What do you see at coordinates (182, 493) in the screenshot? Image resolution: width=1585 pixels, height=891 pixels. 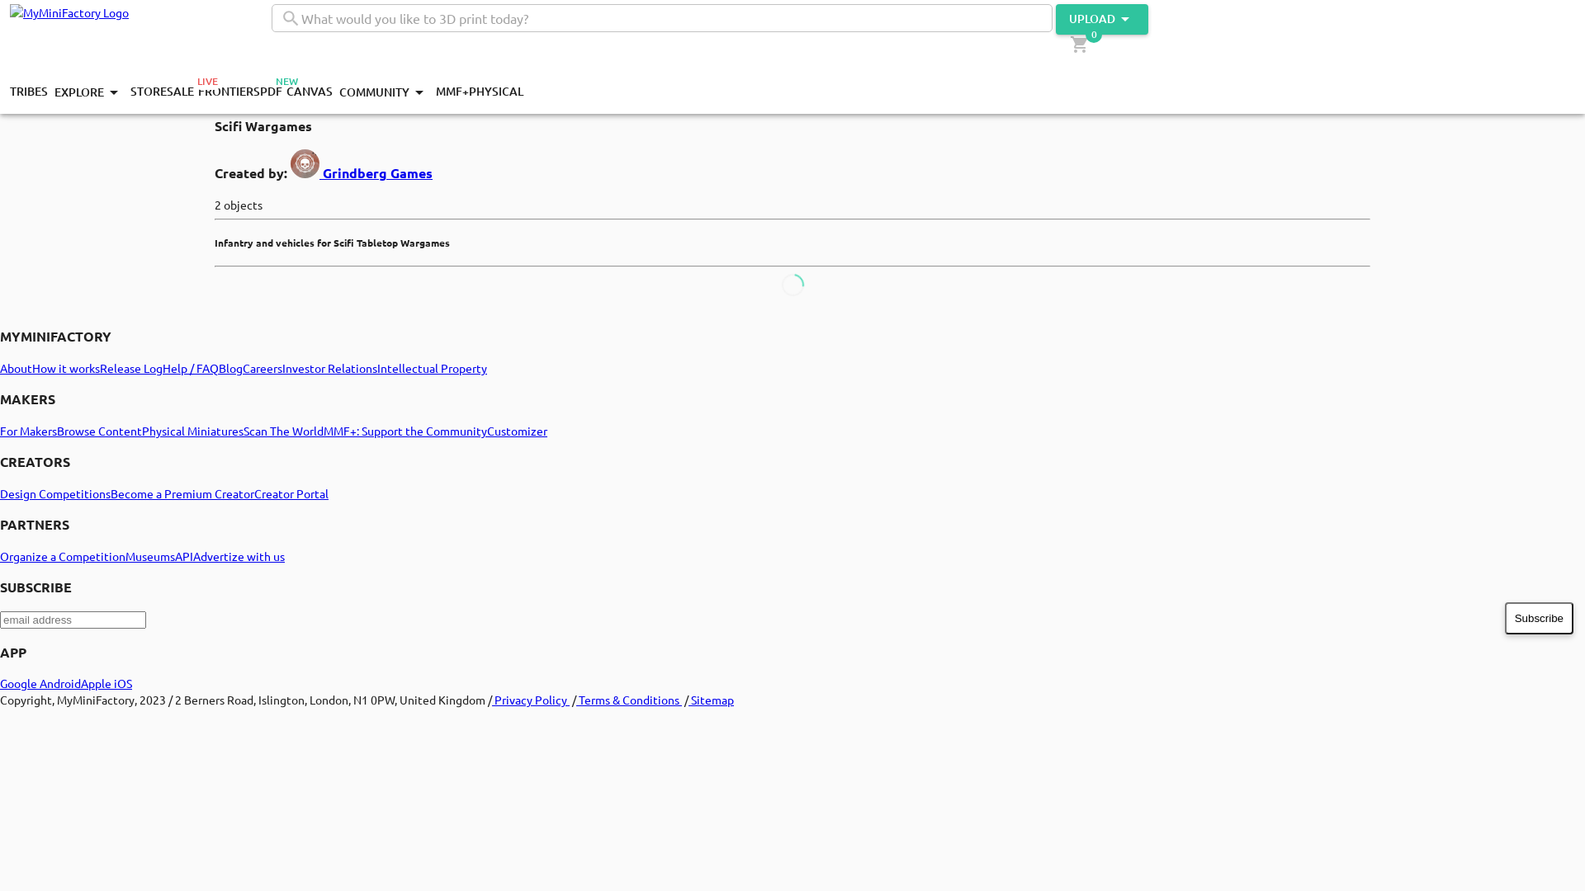 I see `Become a Premium Creator` at bounding box center [182, 493].